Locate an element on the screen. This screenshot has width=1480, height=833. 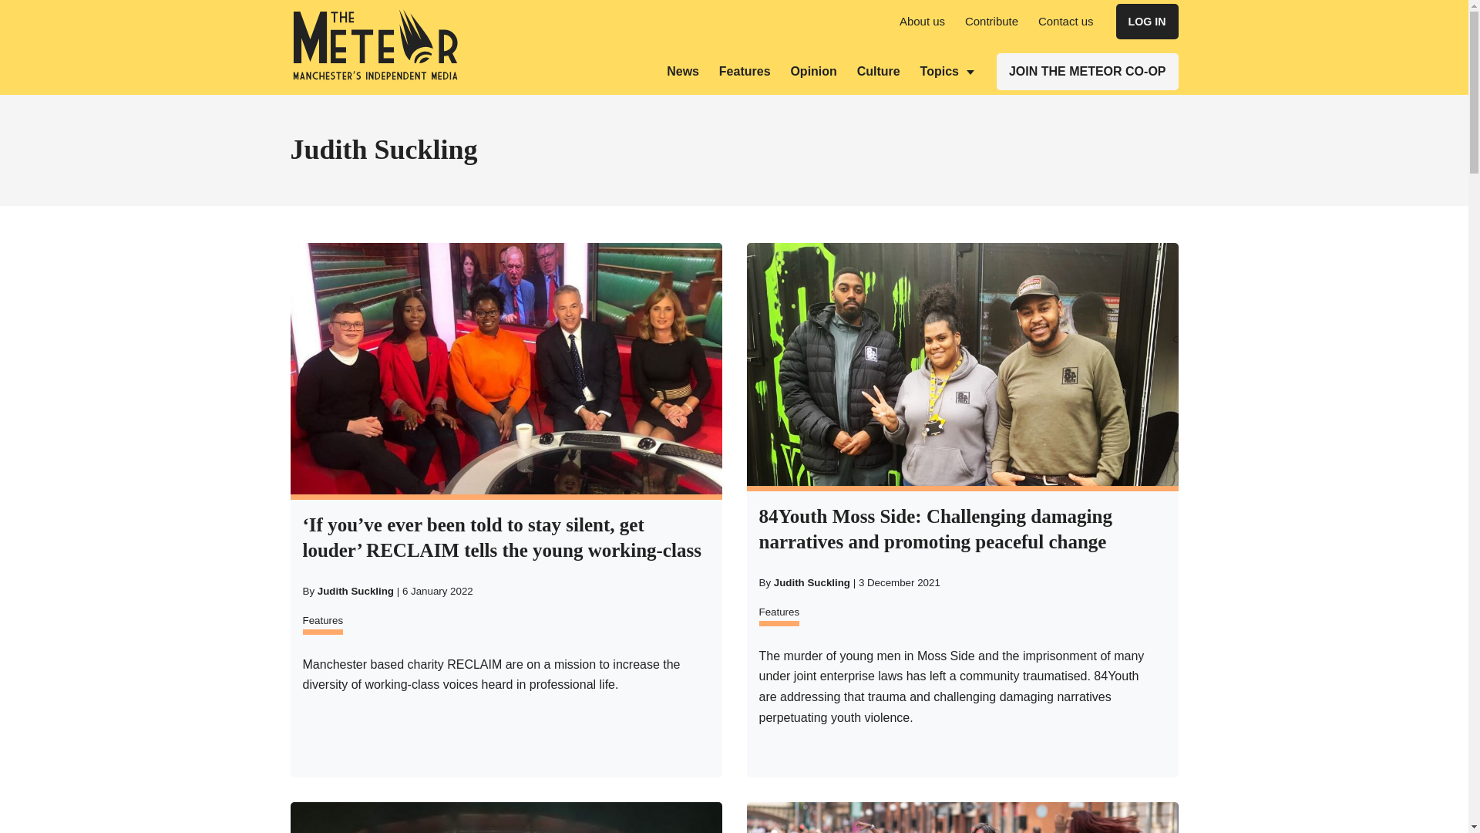
Opinion is located at coordinates (812, 71).